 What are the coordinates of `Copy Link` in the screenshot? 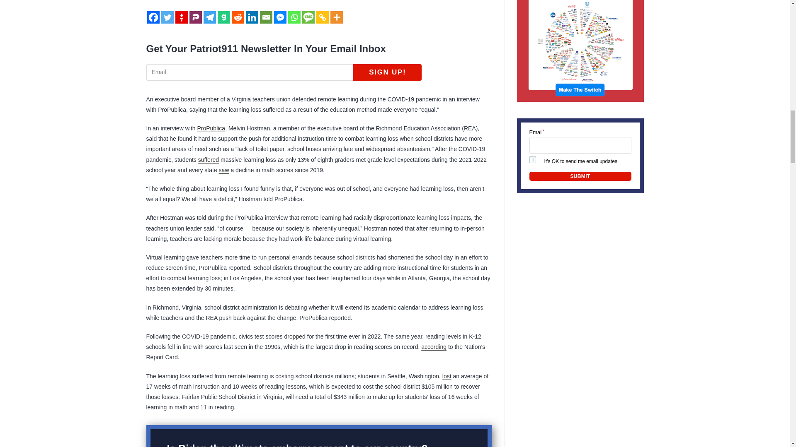 It's located at (322, 17).